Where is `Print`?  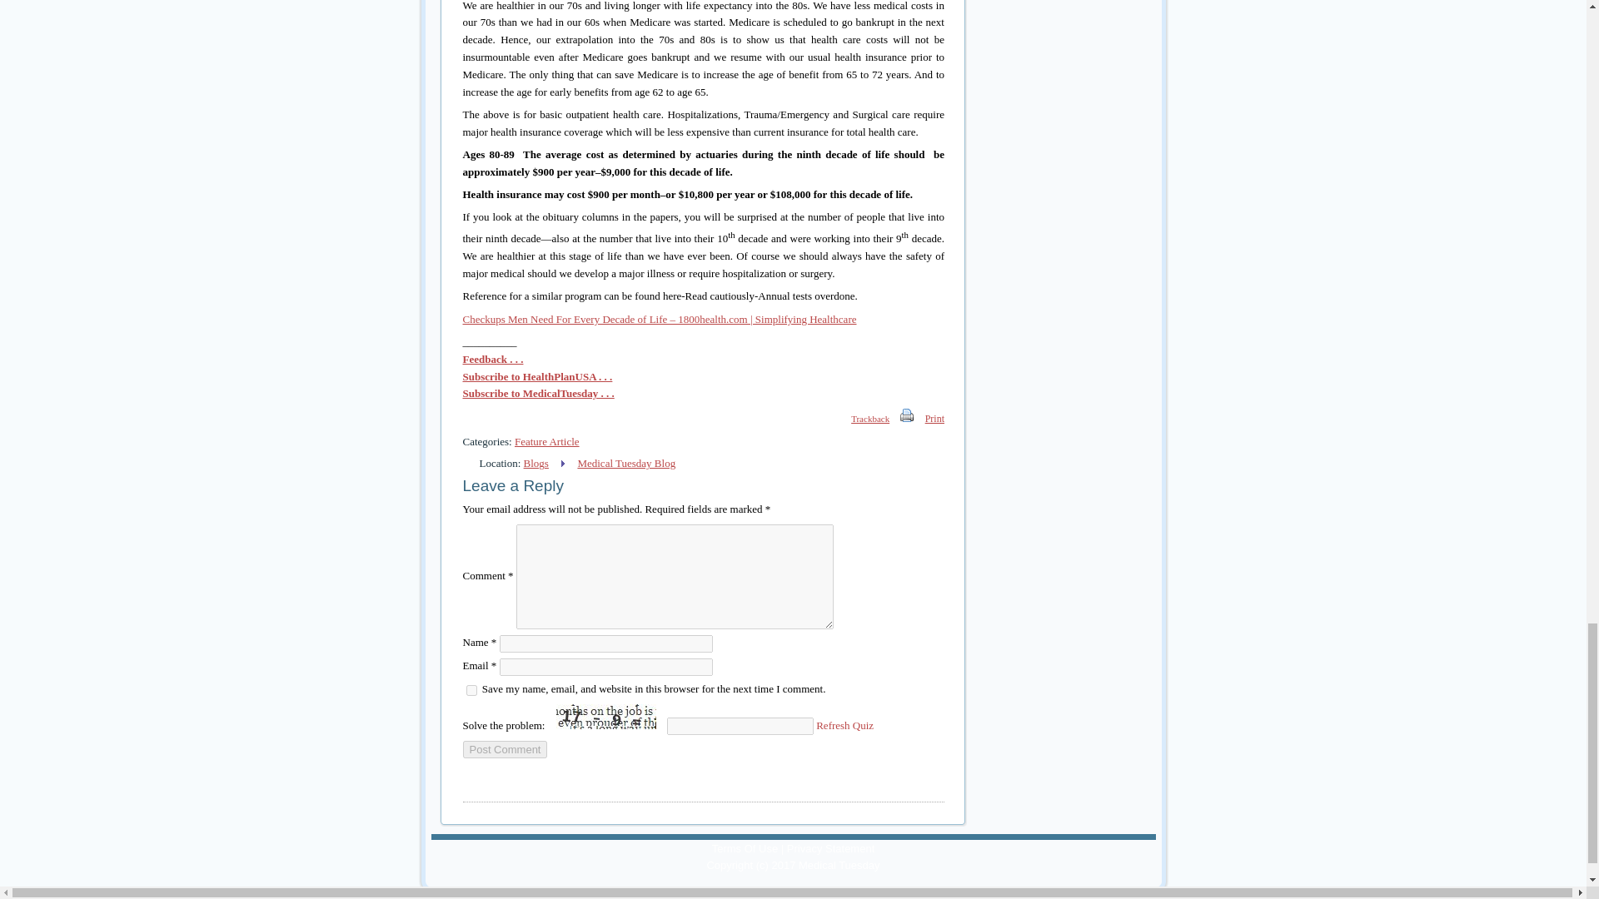 Print is located at coordinates (906, 415).